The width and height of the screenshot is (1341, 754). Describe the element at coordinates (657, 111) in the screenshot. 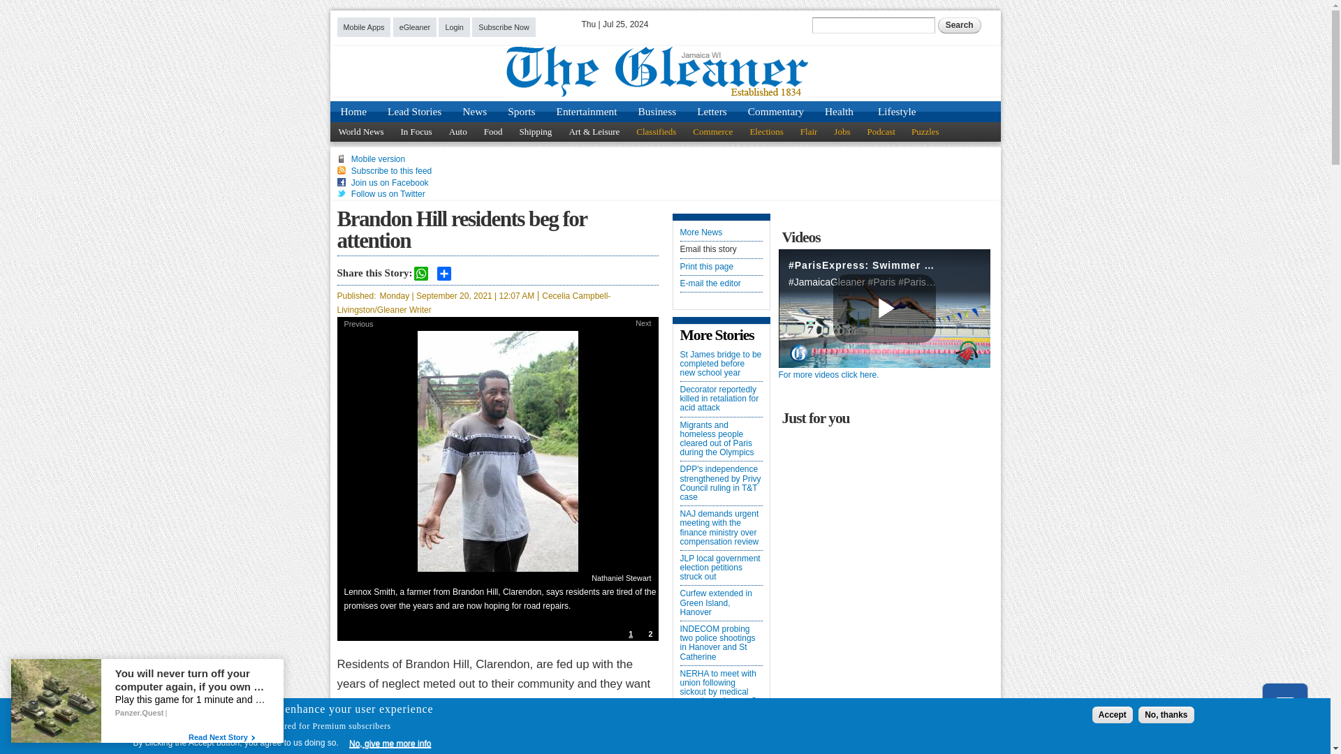

I see `Business` at that location.